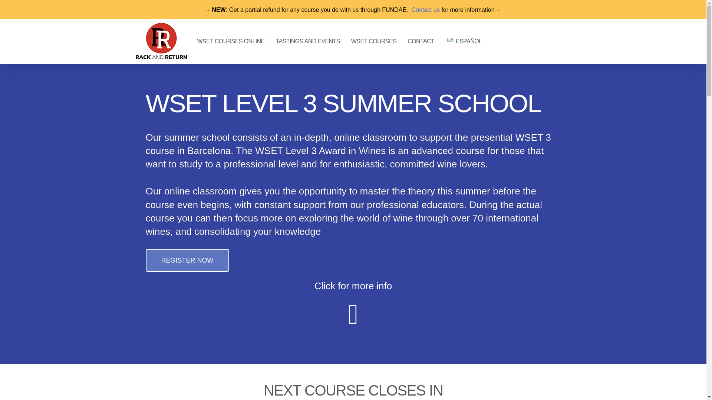 The width and height of the screenshot is (712, 400). Describe the element at coordinates (308, 41) in the screenshot. I see `TASTINGS AND EVENTS` at that location.